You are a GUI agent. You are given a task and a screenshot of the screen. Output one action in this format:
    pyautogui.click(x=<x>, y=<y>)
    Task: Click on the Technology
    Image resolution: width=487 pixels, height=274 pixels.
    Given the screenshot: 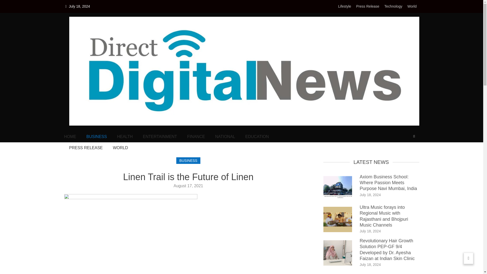 What is the action you would take?
    pyautogui.click(x=393, y=6)
    